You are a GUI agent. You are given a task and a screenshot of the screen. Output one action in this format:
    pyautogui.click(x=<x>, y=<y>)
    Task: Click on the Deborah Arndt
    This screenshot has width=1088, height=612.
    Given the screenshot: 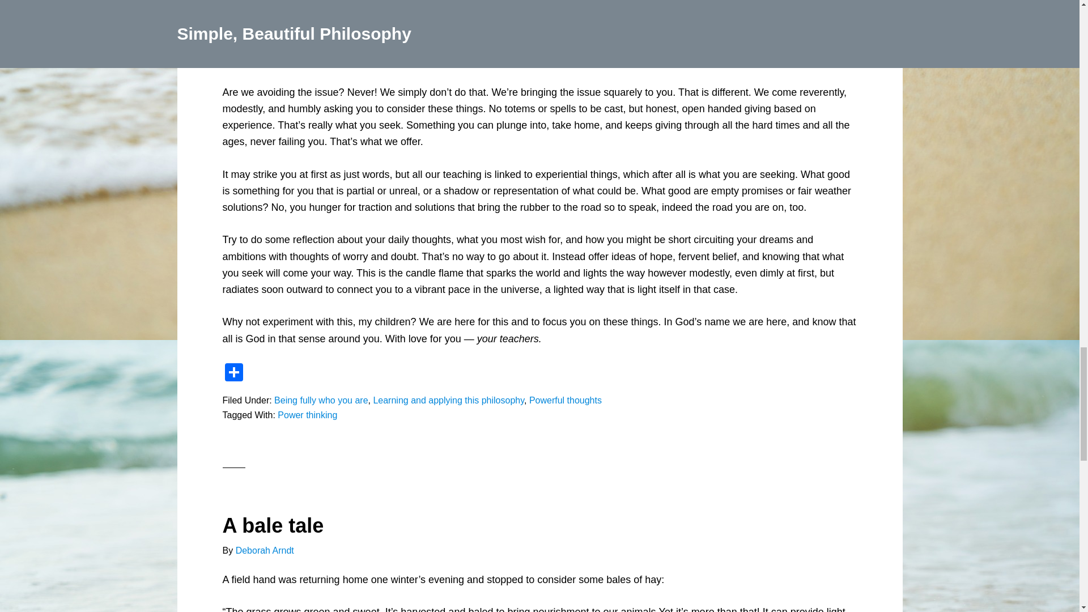 What is the action you would take?
    pyautogui.click(x=265, y=550)
    